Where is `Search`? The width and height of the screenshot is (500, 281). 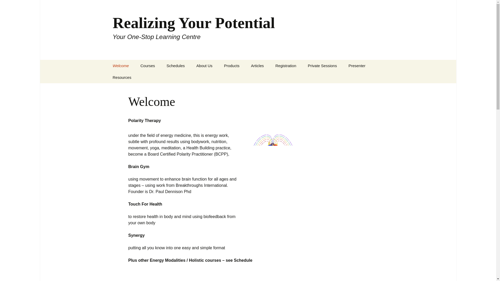 Search is located at coordinates (322, 66).